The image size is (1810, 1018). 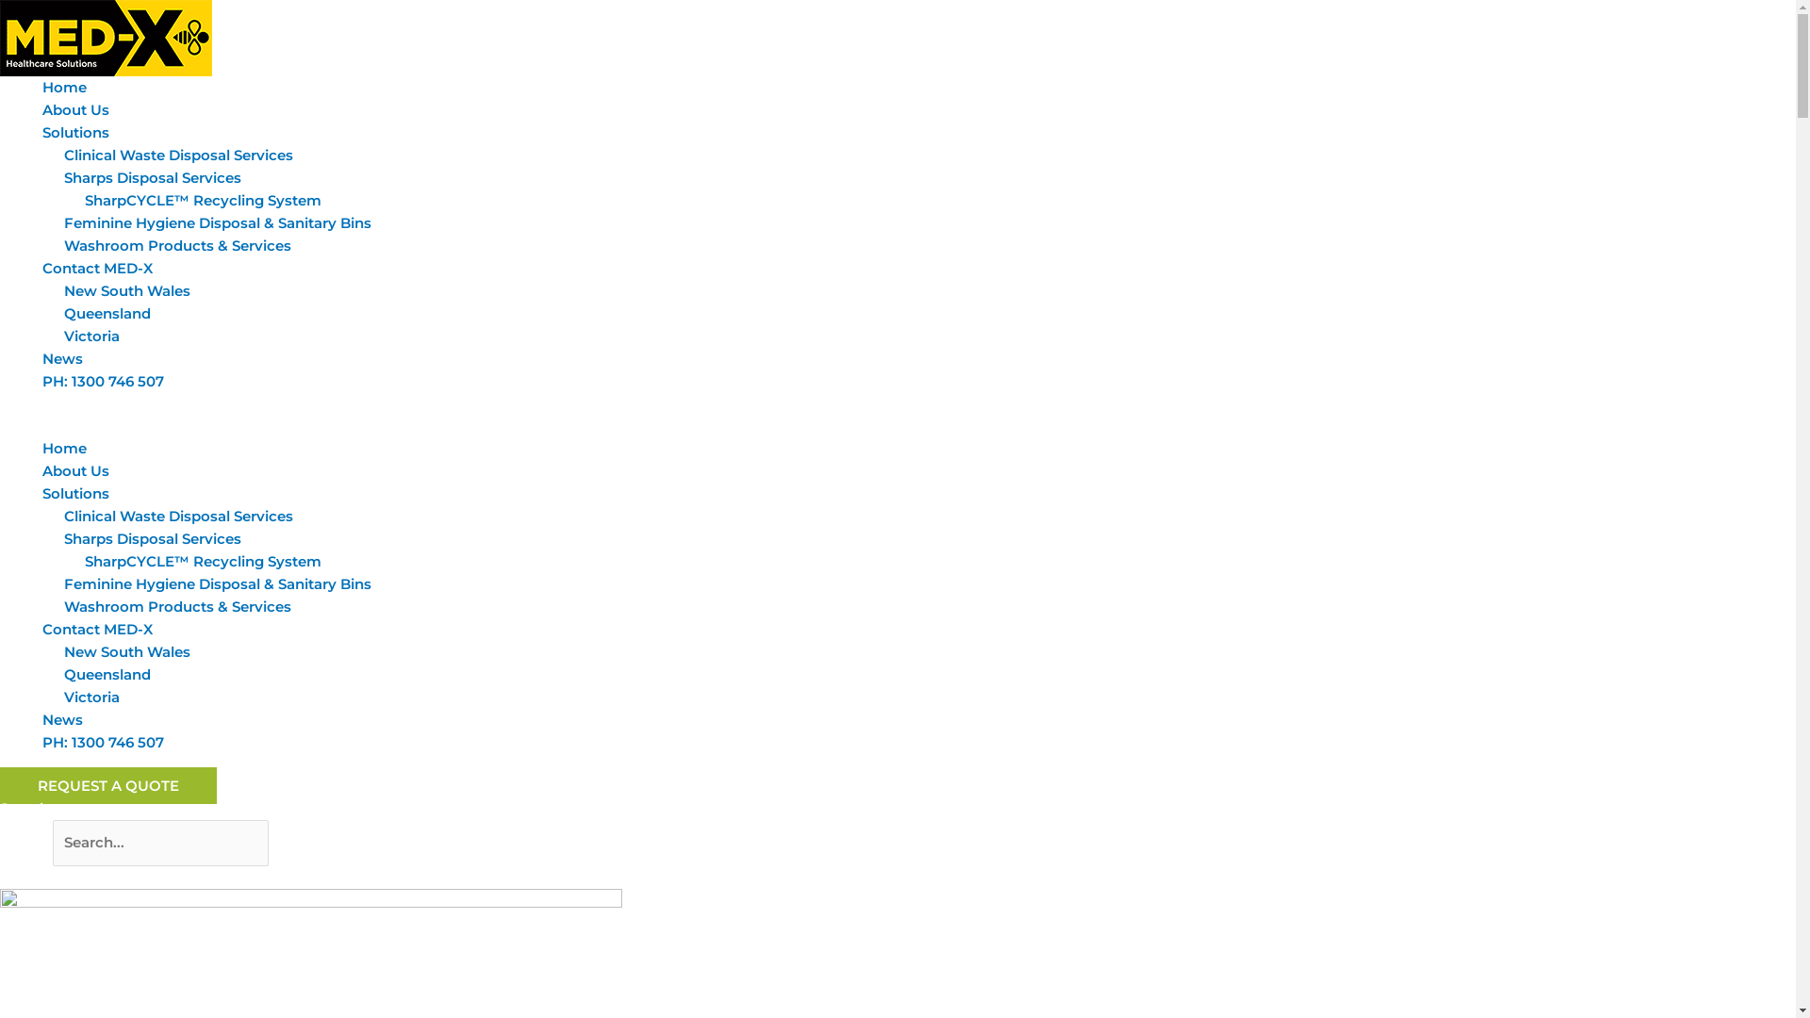 I want to click on Home, so click(x=64, y=449).